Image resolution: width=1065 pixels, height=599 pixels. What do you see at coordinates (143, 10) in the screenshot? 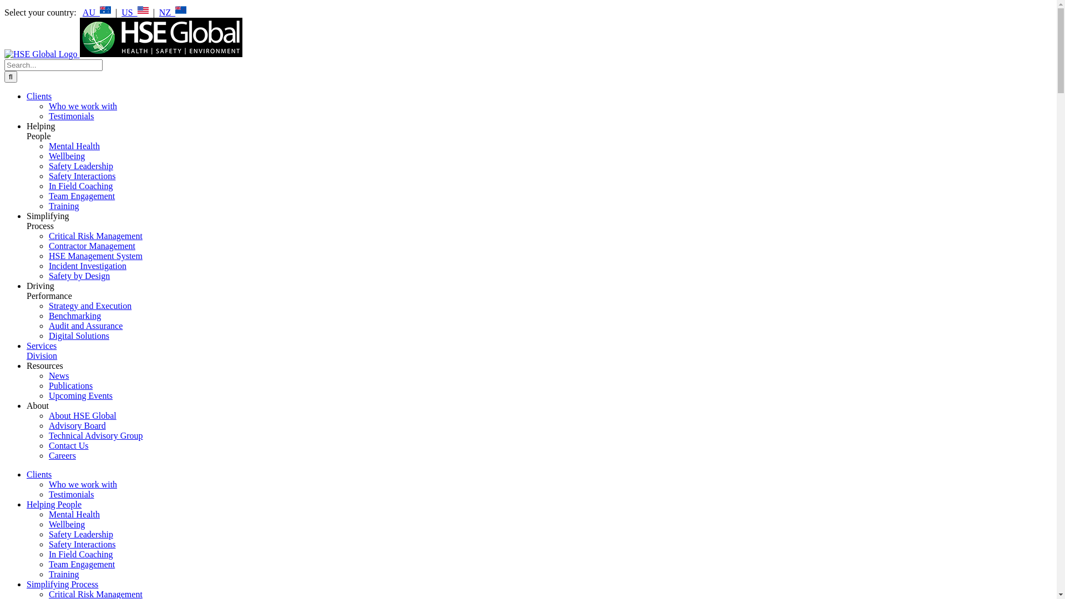
I see `US` at bounding box center [143, 10].